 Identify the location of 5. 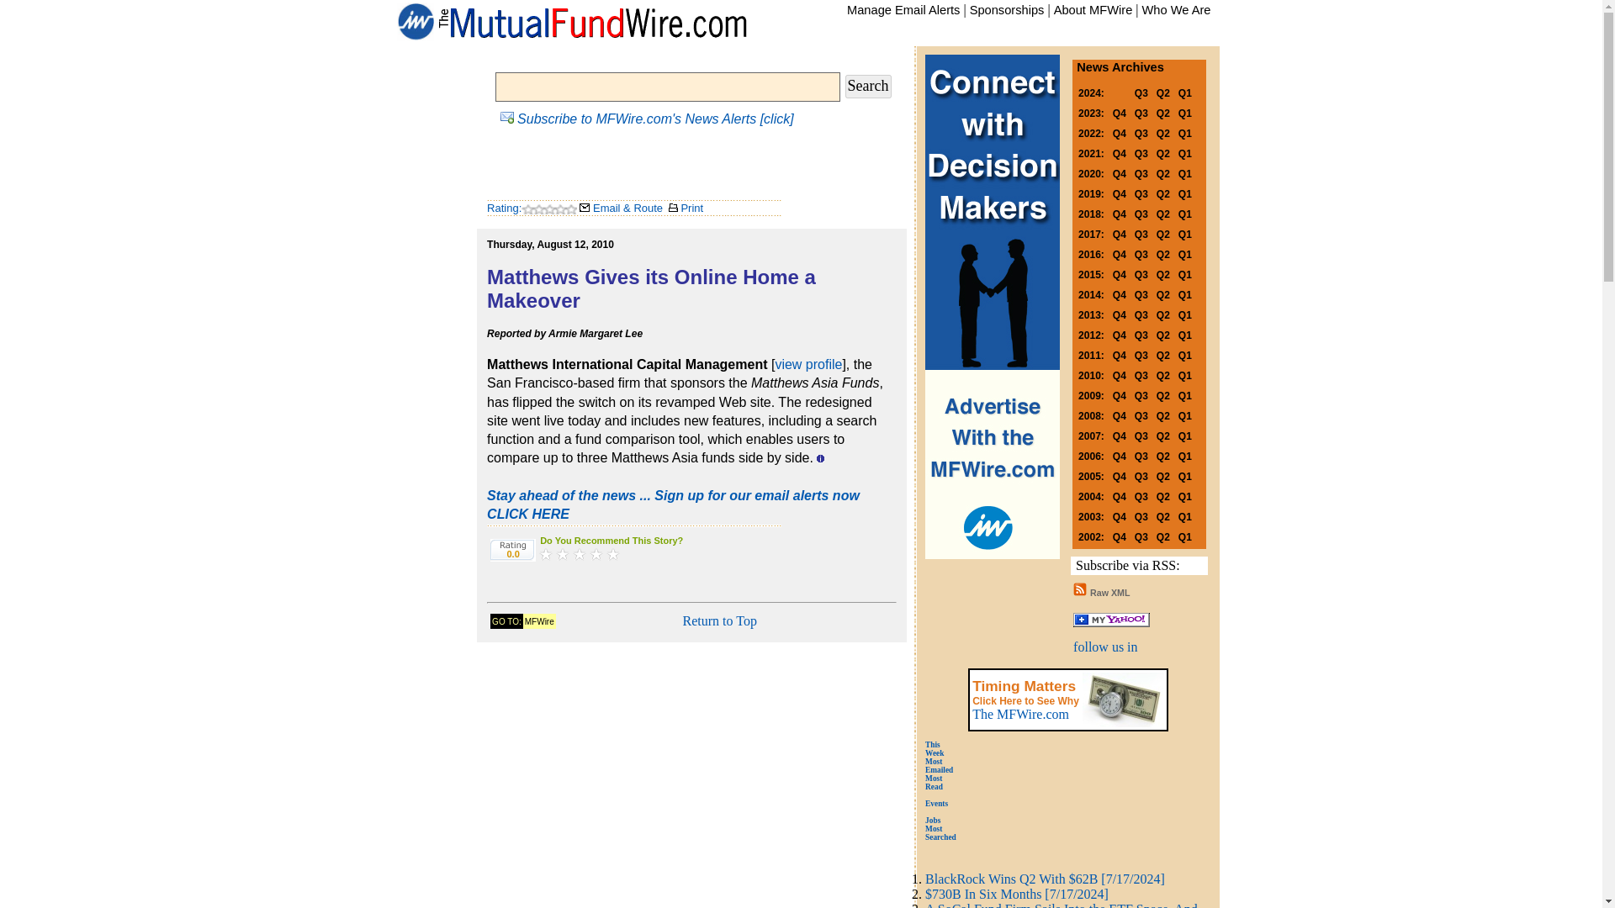
(612, 553).